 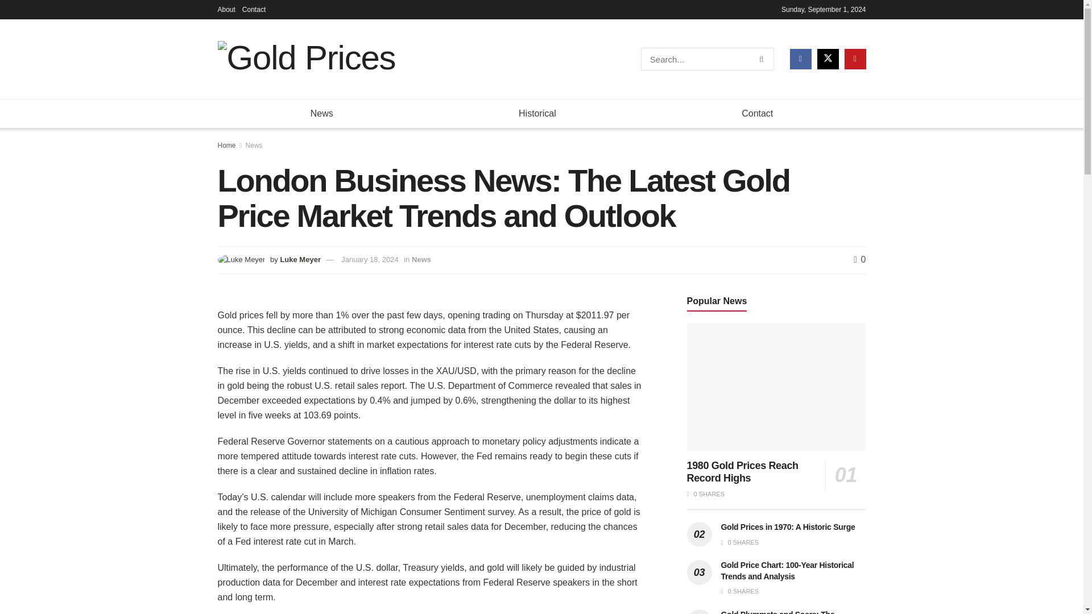 What do you see at coordinates (537, 113) in the screenshot?
I see `Historical` at bounding box center [537, 113].